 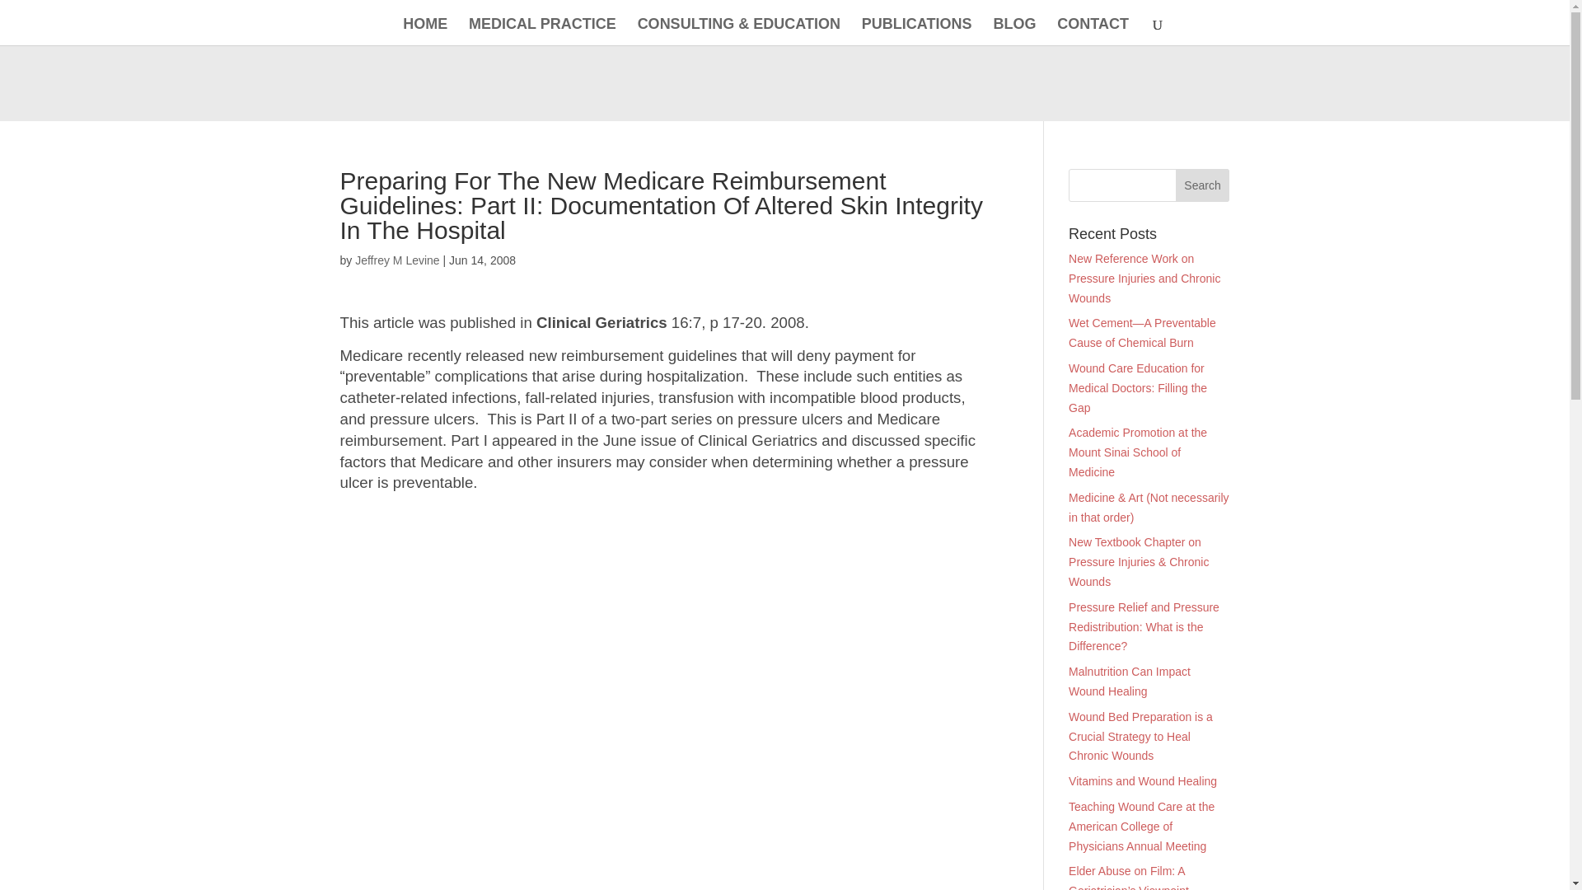 What do you see at coordinates (1137, 452) in the screenshot?
I see `Academic Promotion at the Mount Sinai School of Medicine` at bounding box center [1137, 452].